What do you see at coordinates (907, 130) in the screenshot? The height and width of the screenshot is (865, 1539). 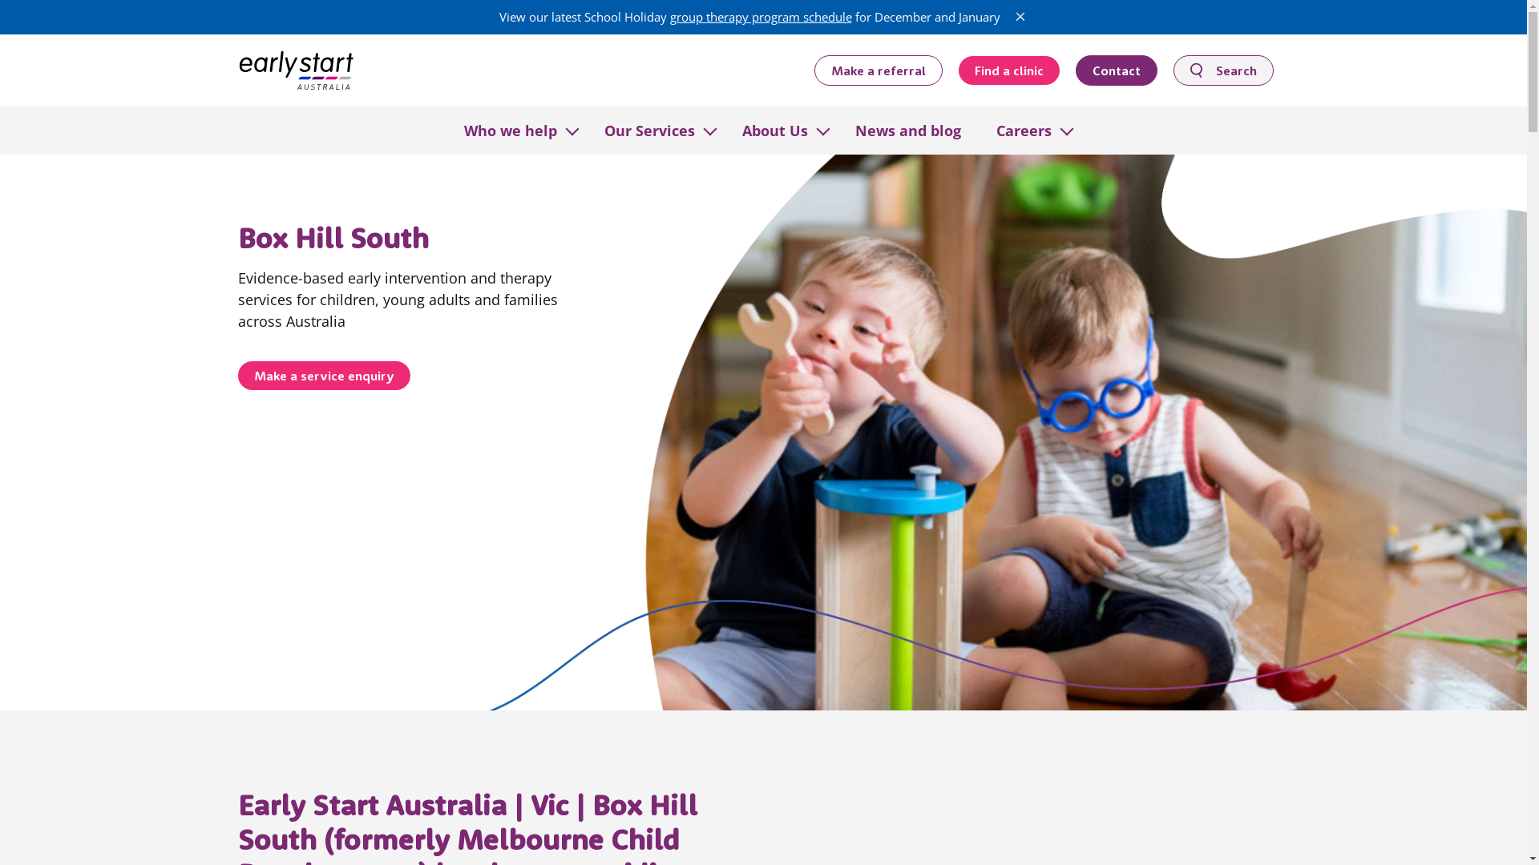 I see `News and blog` at bounding box center [907, 130].